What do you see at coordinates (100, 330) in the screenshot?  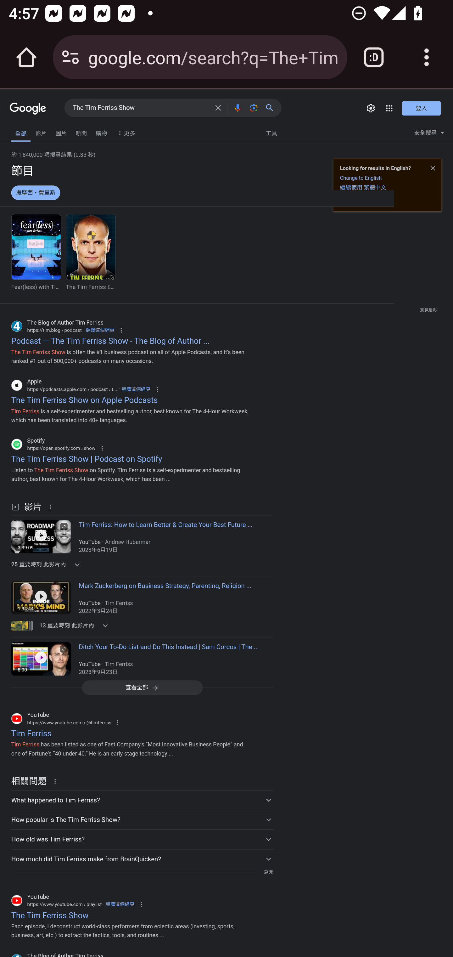 I see `翻譯這個網頁` at bounding box center [100, 330].